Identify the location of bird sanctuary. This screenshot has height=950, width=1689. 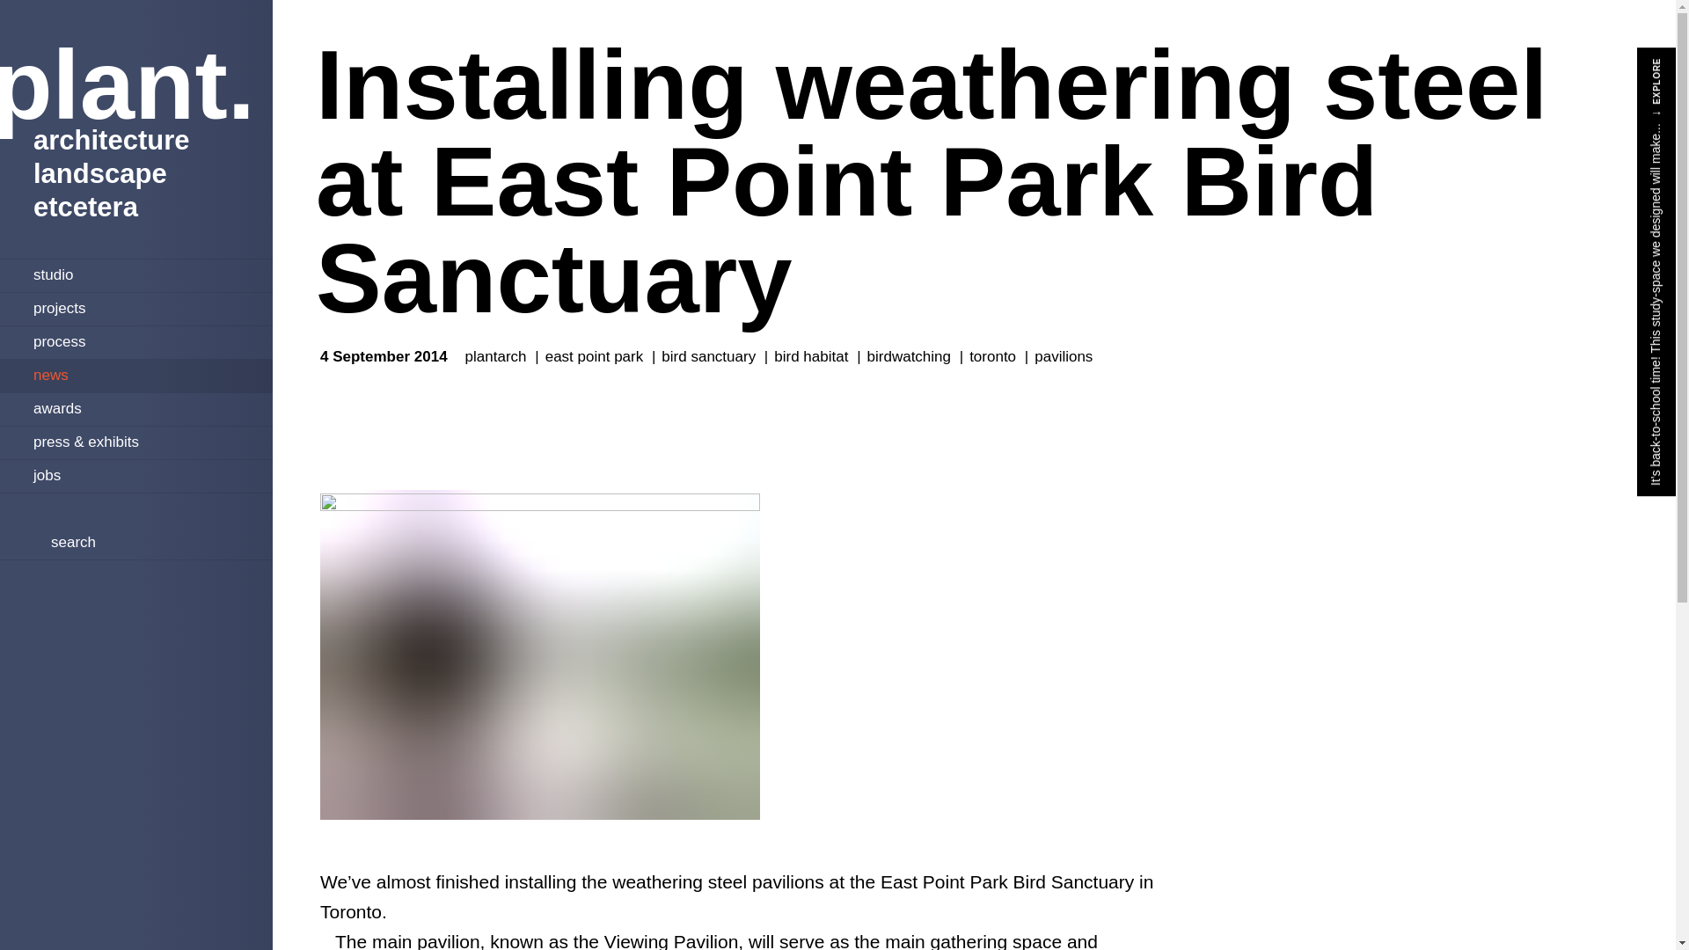
(714, 357).